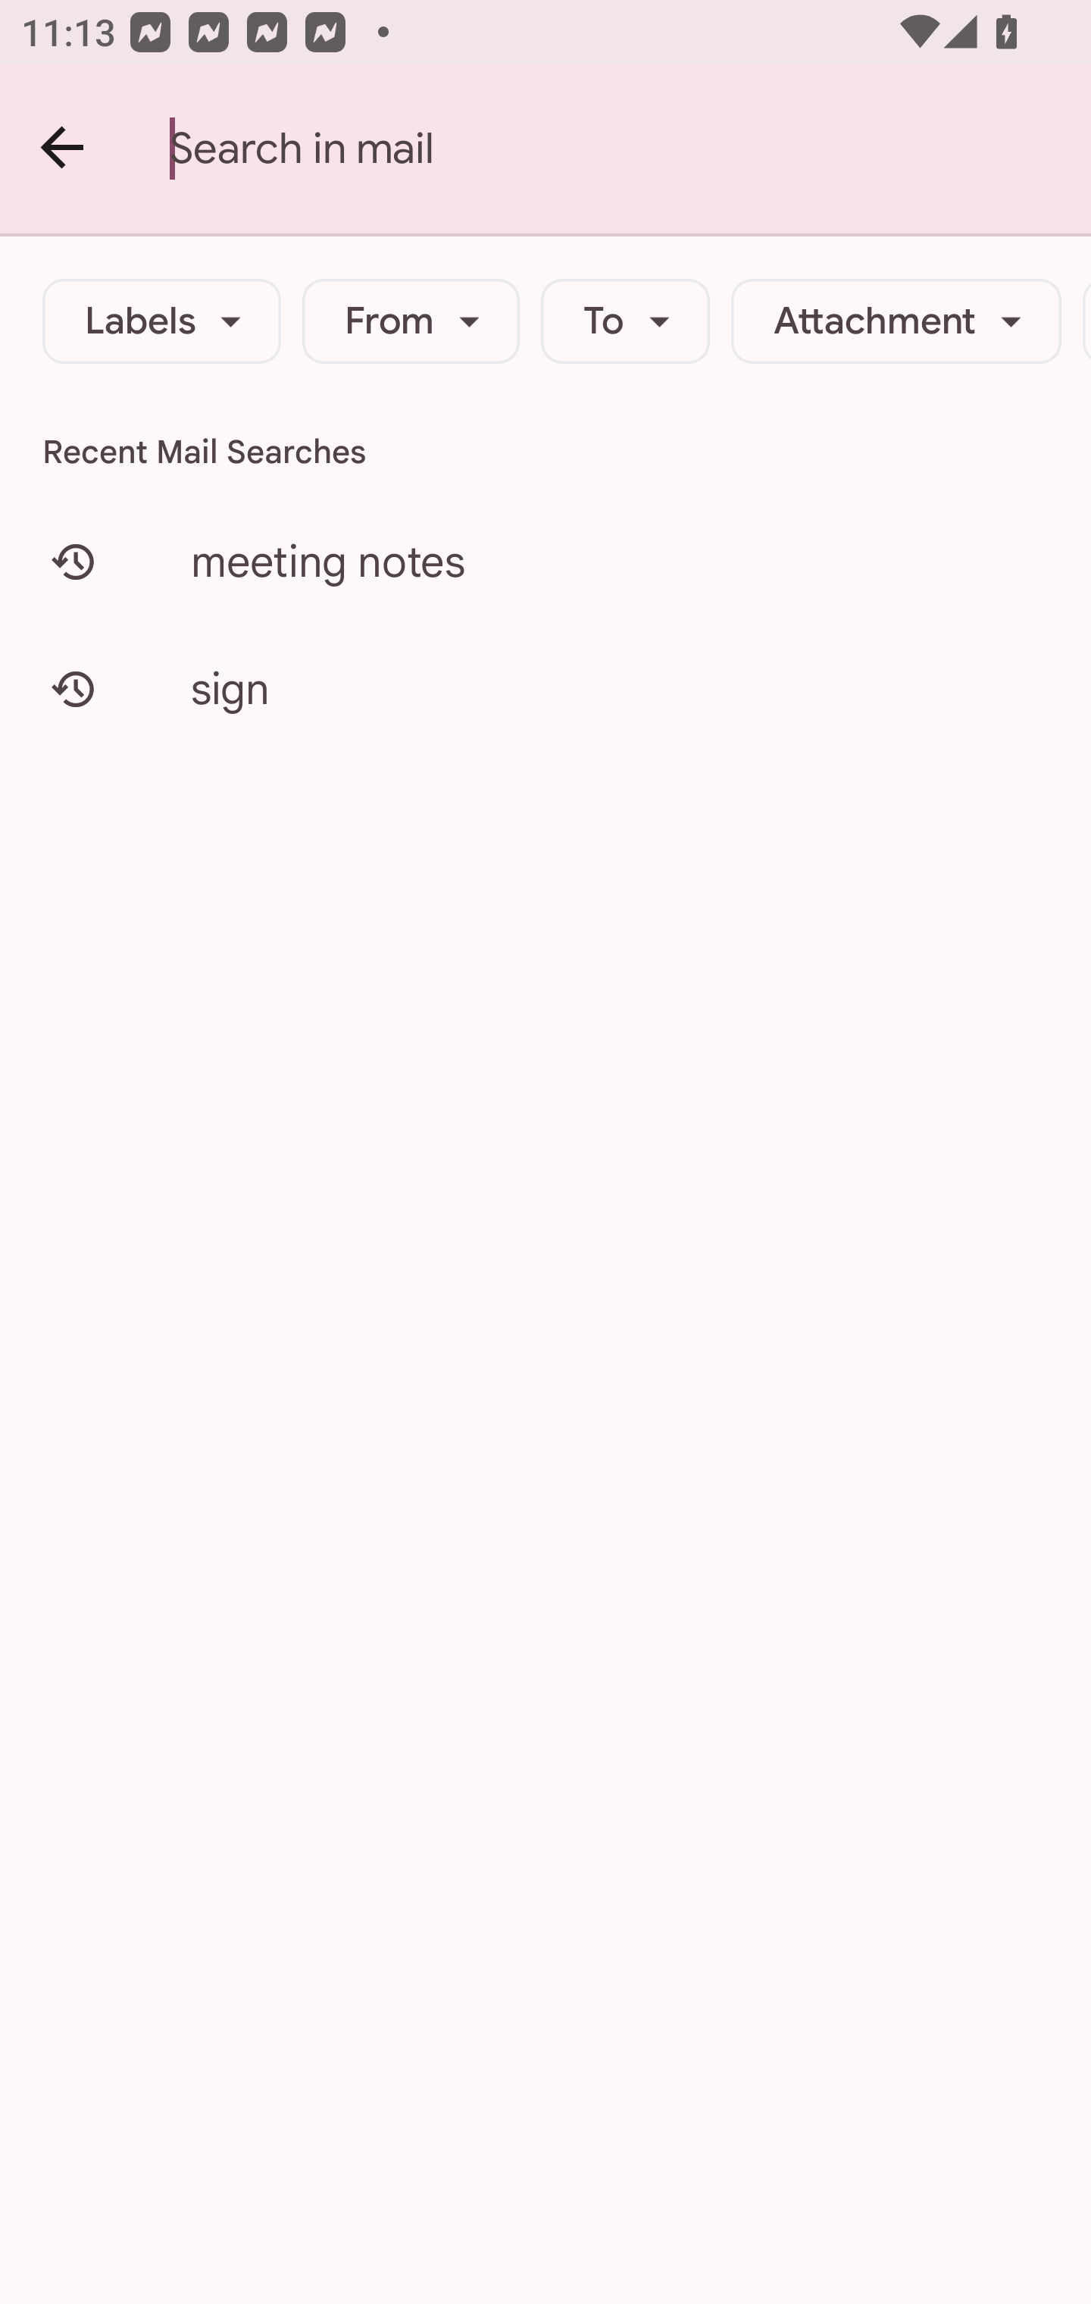 The height and width of the screenshot is (2304, 1091). Describe the element at coordinates (64, 149) in the screenshot. I see `Back` at that location.